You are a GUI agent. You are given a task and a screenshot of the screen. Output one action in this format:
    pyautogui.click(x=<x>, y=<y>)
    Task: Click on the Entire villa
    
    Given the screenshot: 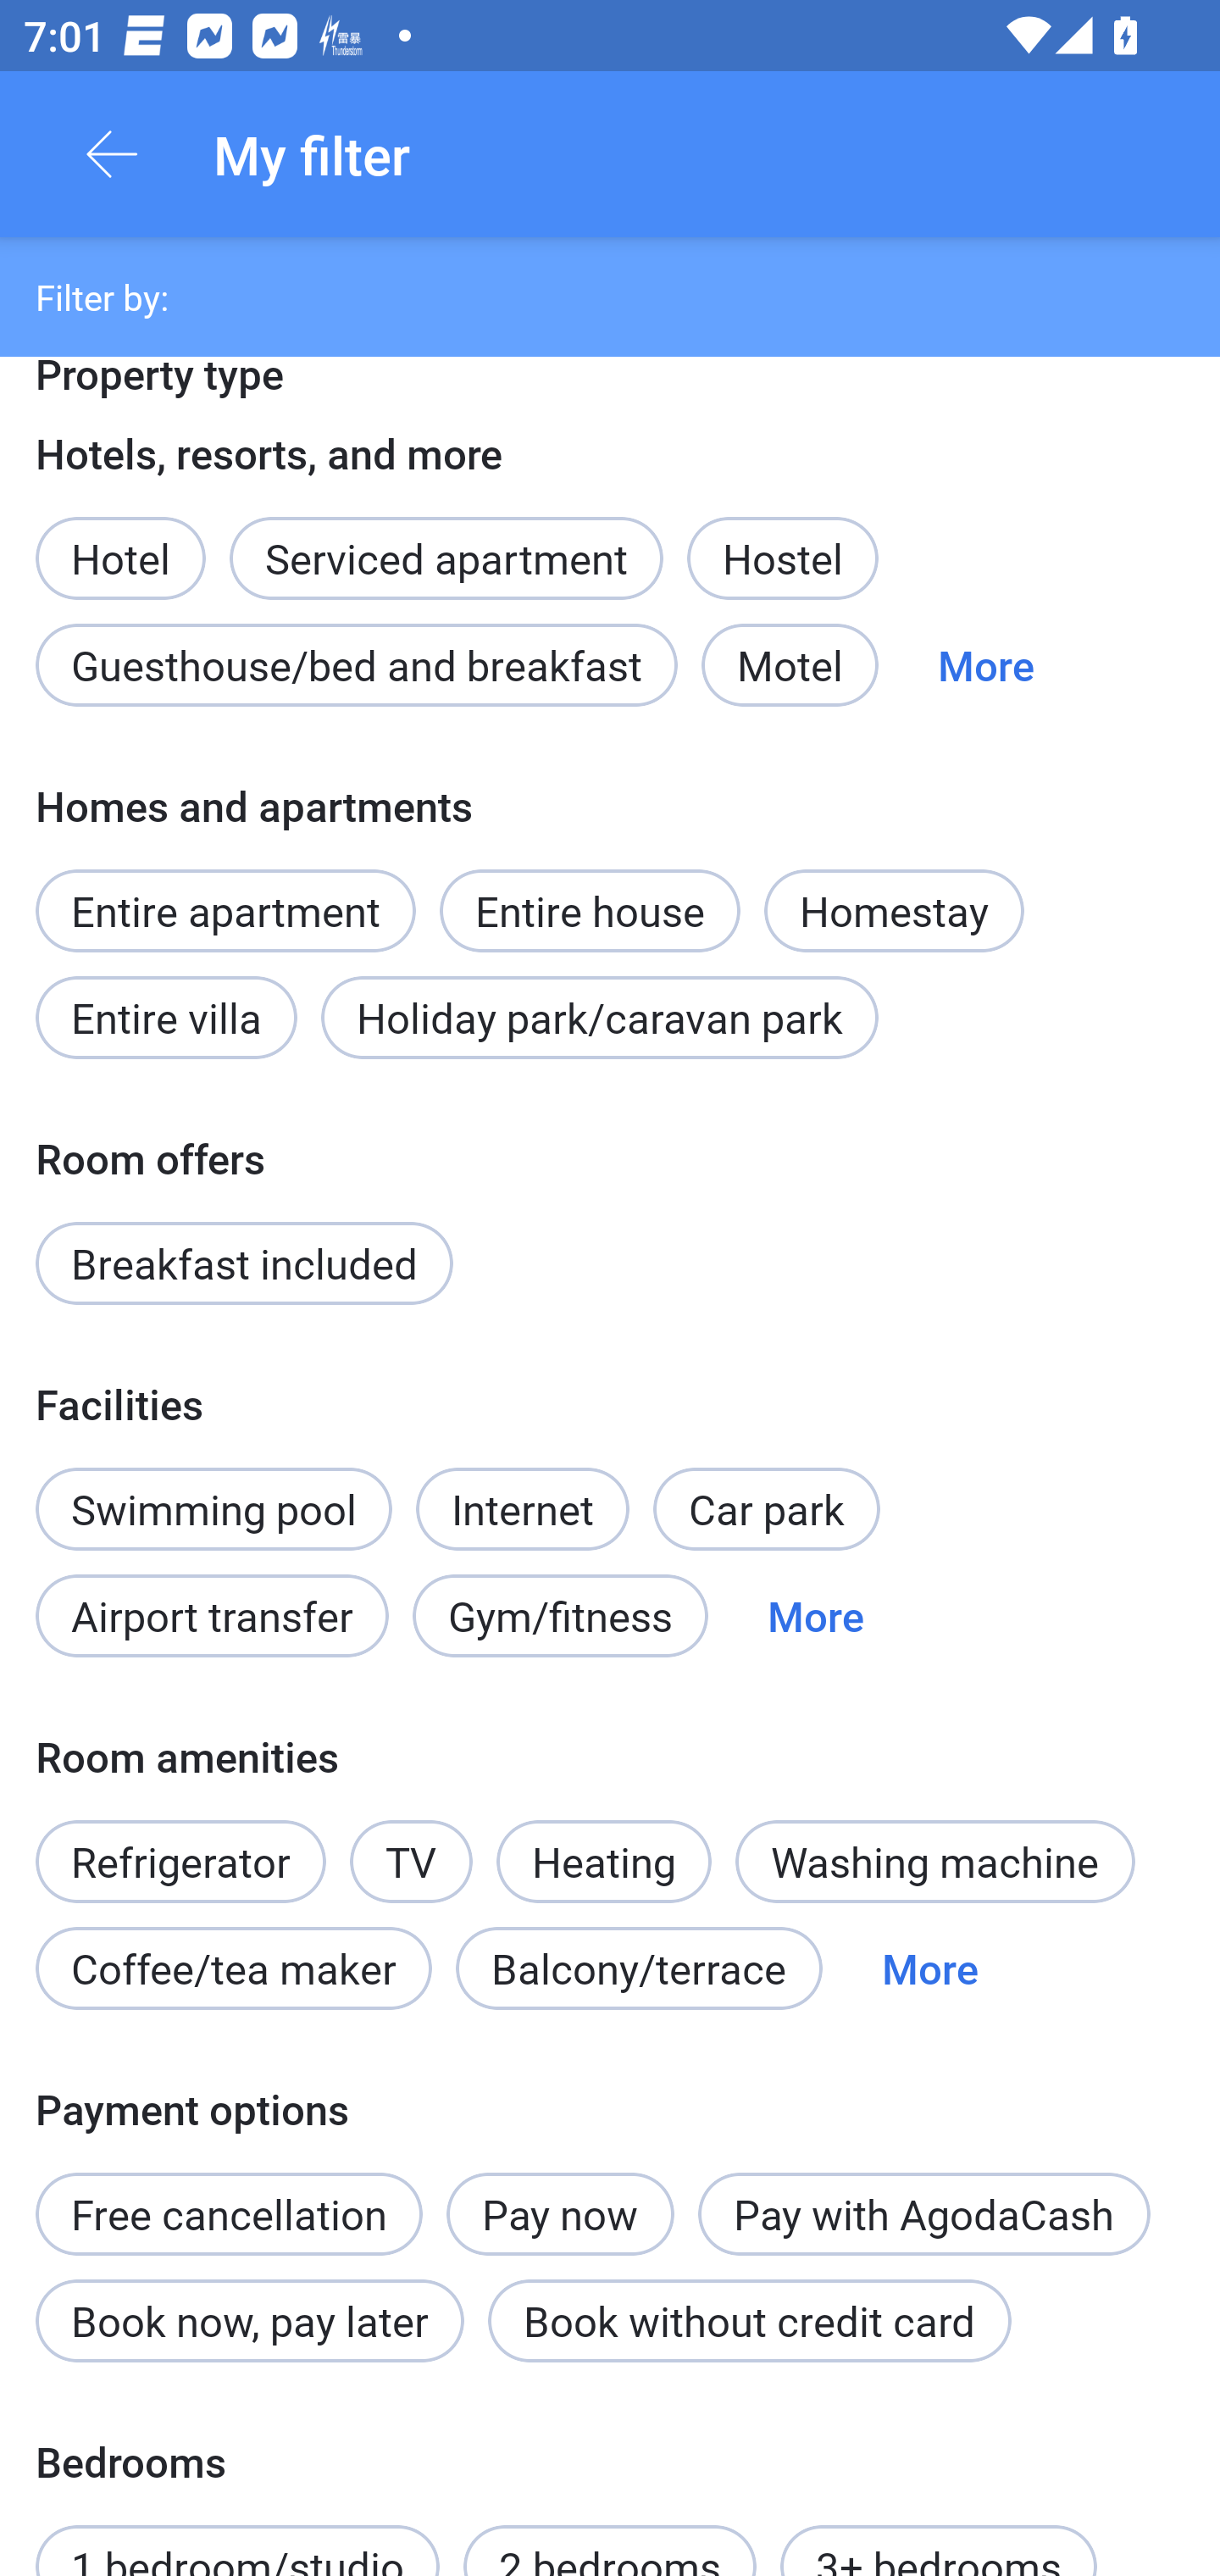 What is the action you would take?
    pyautogui.click(x=166, y=1017)
    